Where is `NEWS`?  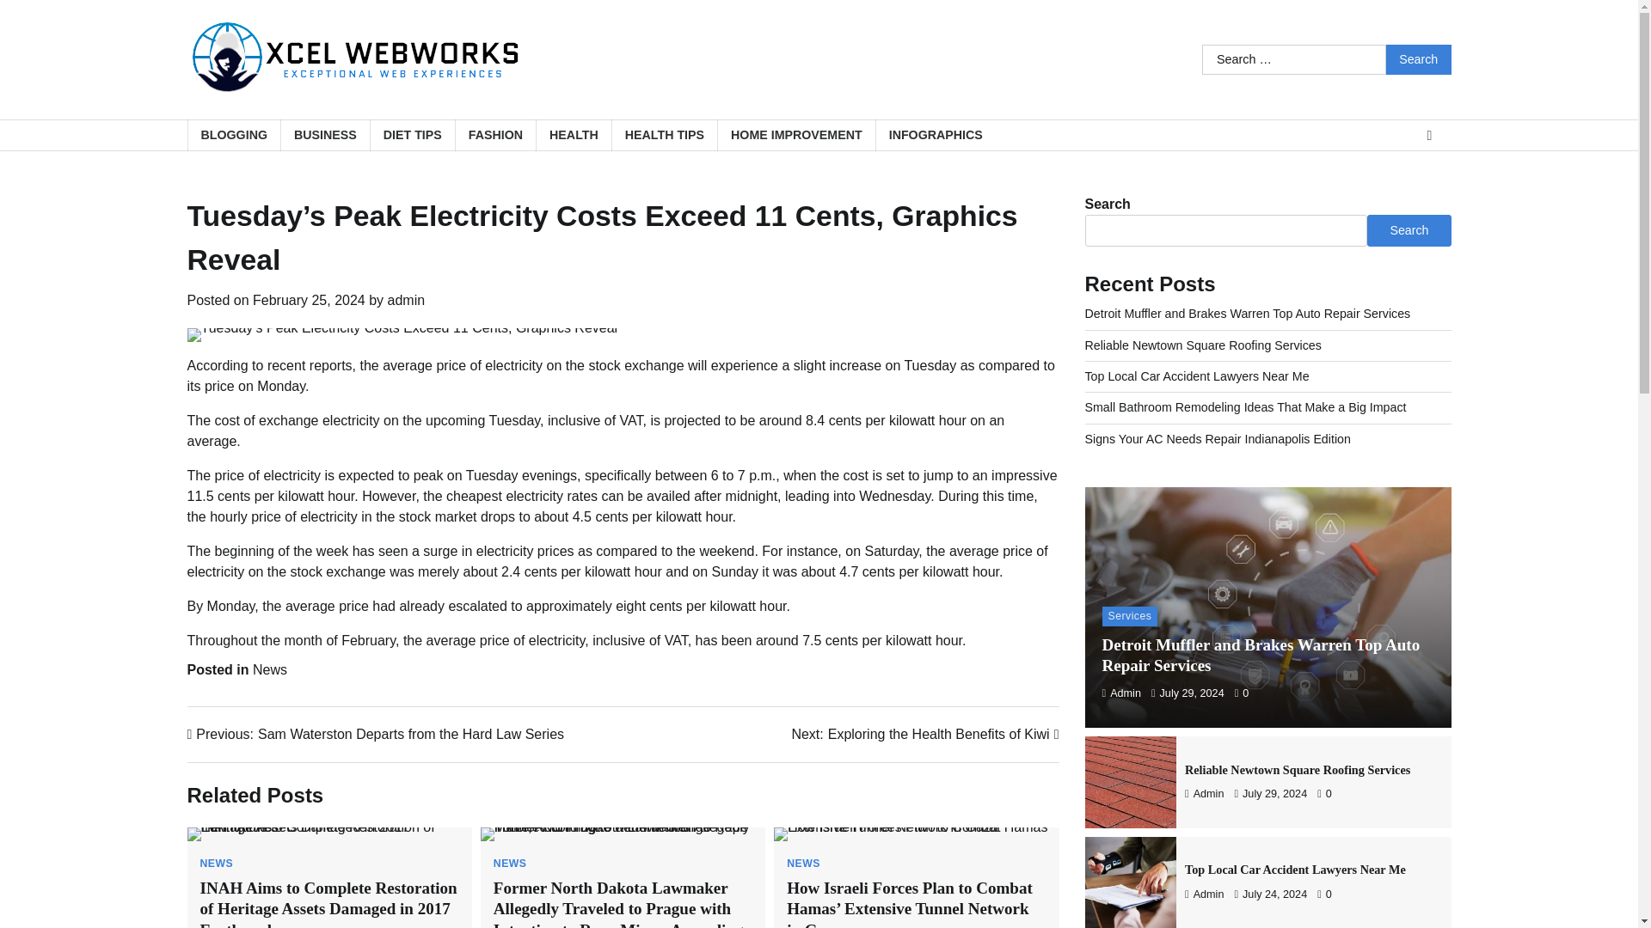 NEWS is located at coordinates (803, 863).